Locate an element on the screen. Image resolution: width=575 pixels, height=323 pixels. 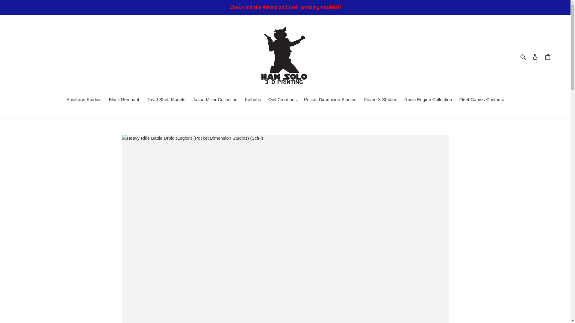
Kolbehs is located at coordinates (253, 100).